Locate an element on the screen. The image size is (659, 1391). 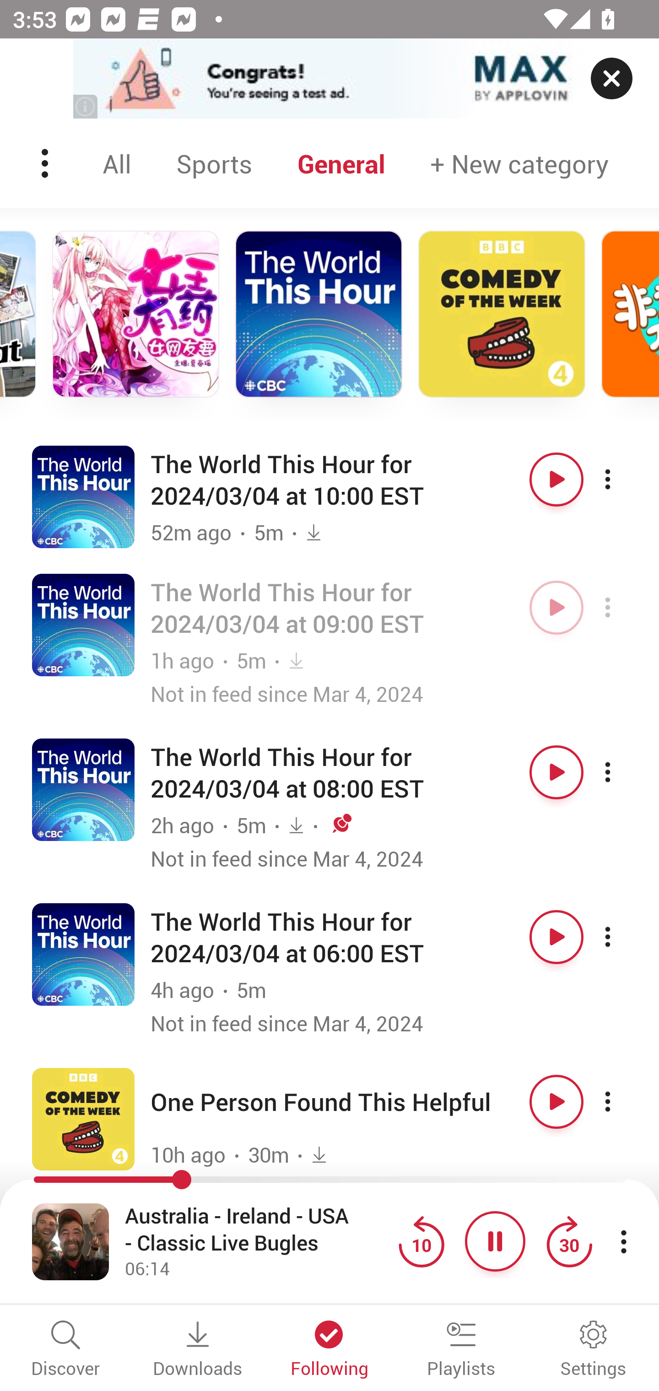
Pause button is located at coordinates (495, 1241).